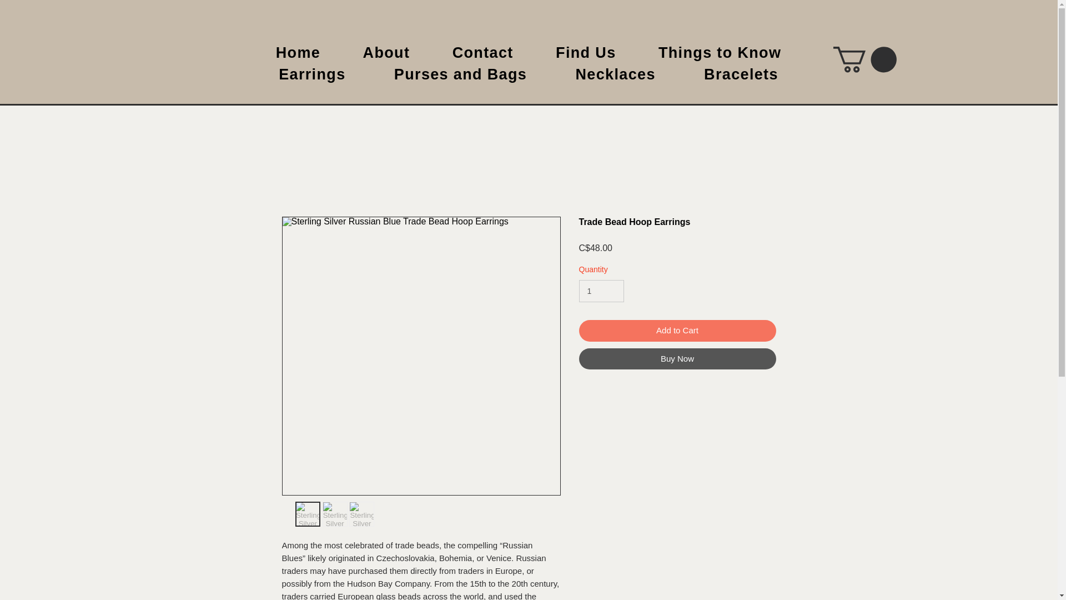 This screenshot has height=600, width=1066. What do you see at coordinates (460, 74) in the screenshot?
I see `Purses and Bags` at bounding box center [460, 74].